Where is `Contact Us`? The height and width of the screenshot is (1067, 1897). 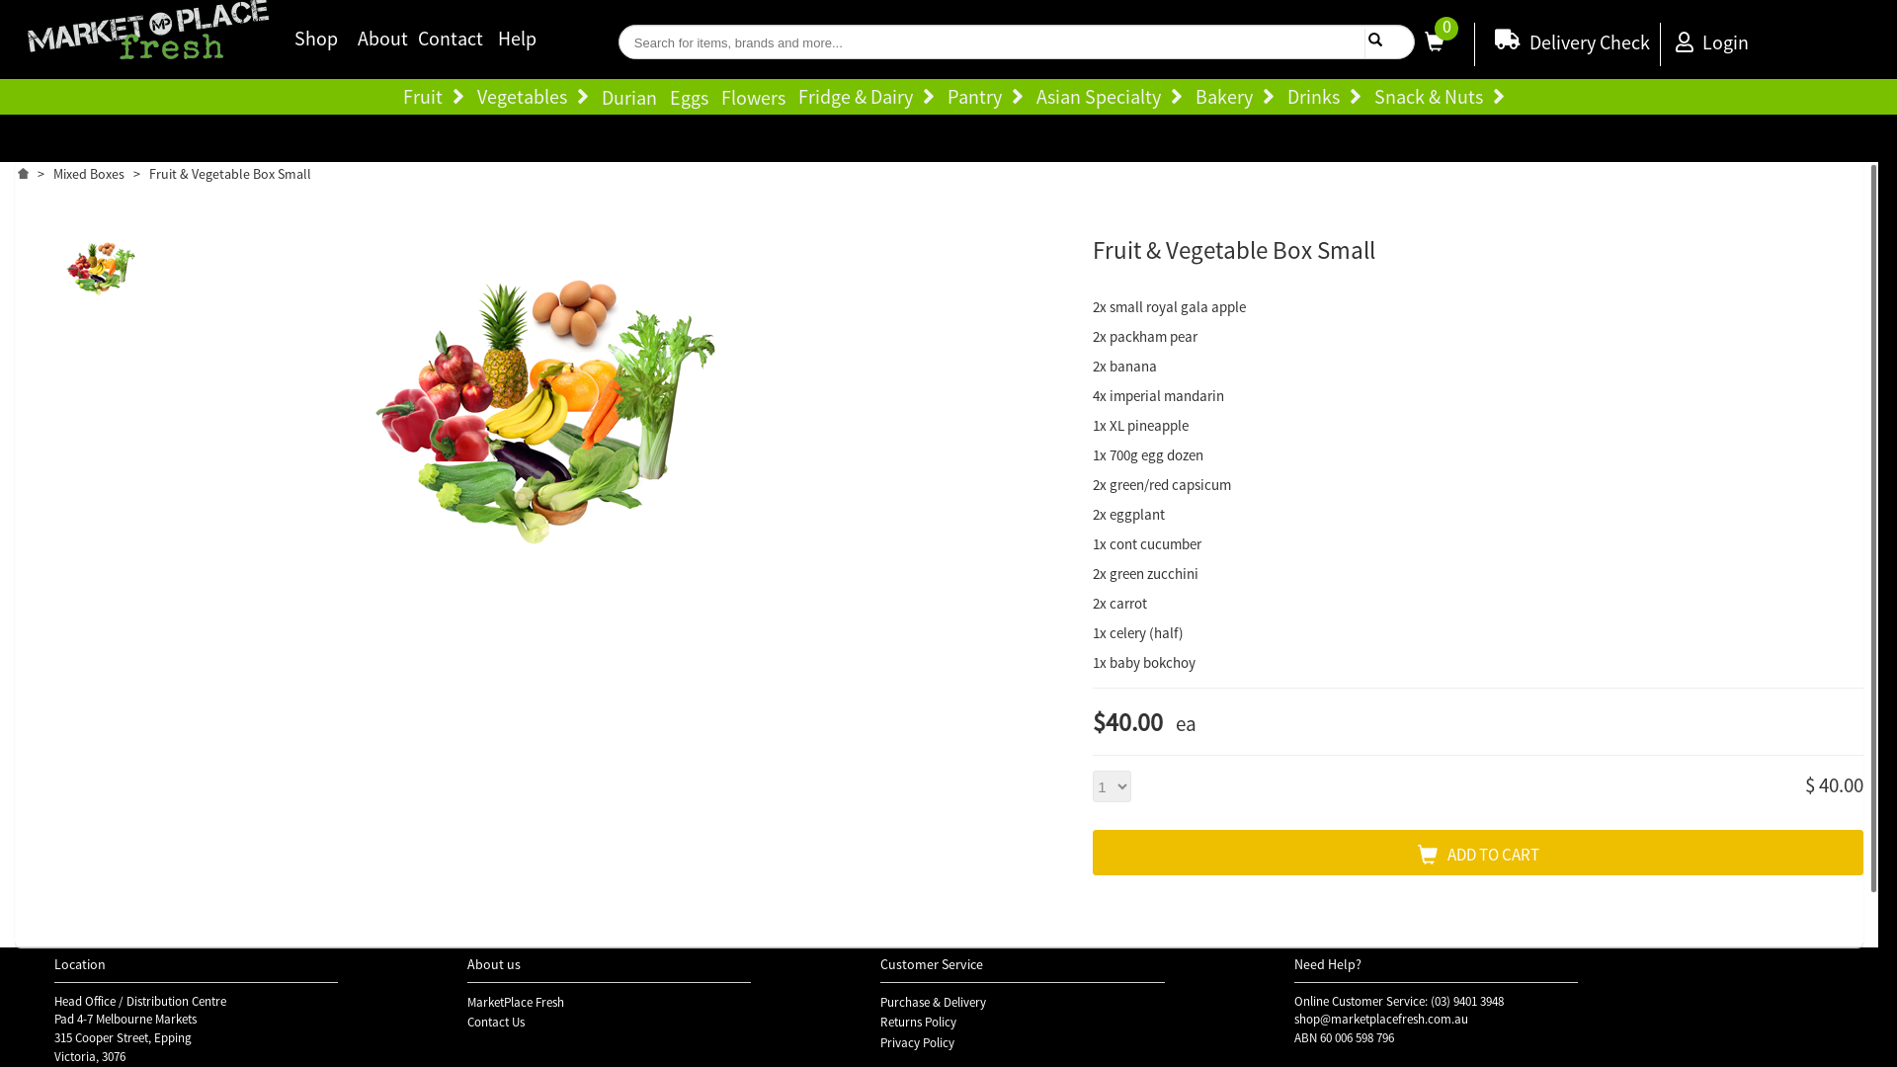 Contact Us is located at coordinates (496, 1022).